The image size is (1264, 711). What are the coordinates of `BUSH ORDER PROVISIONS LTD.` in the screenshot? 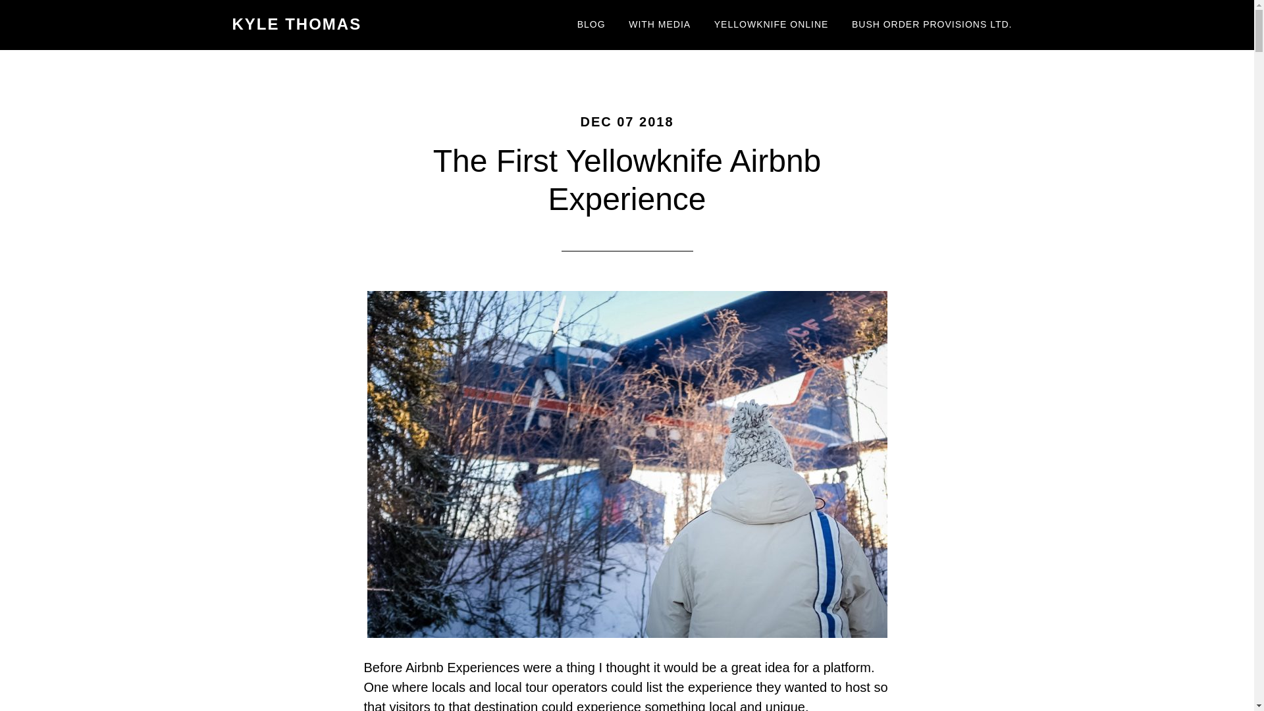 It's located at (932, 25).